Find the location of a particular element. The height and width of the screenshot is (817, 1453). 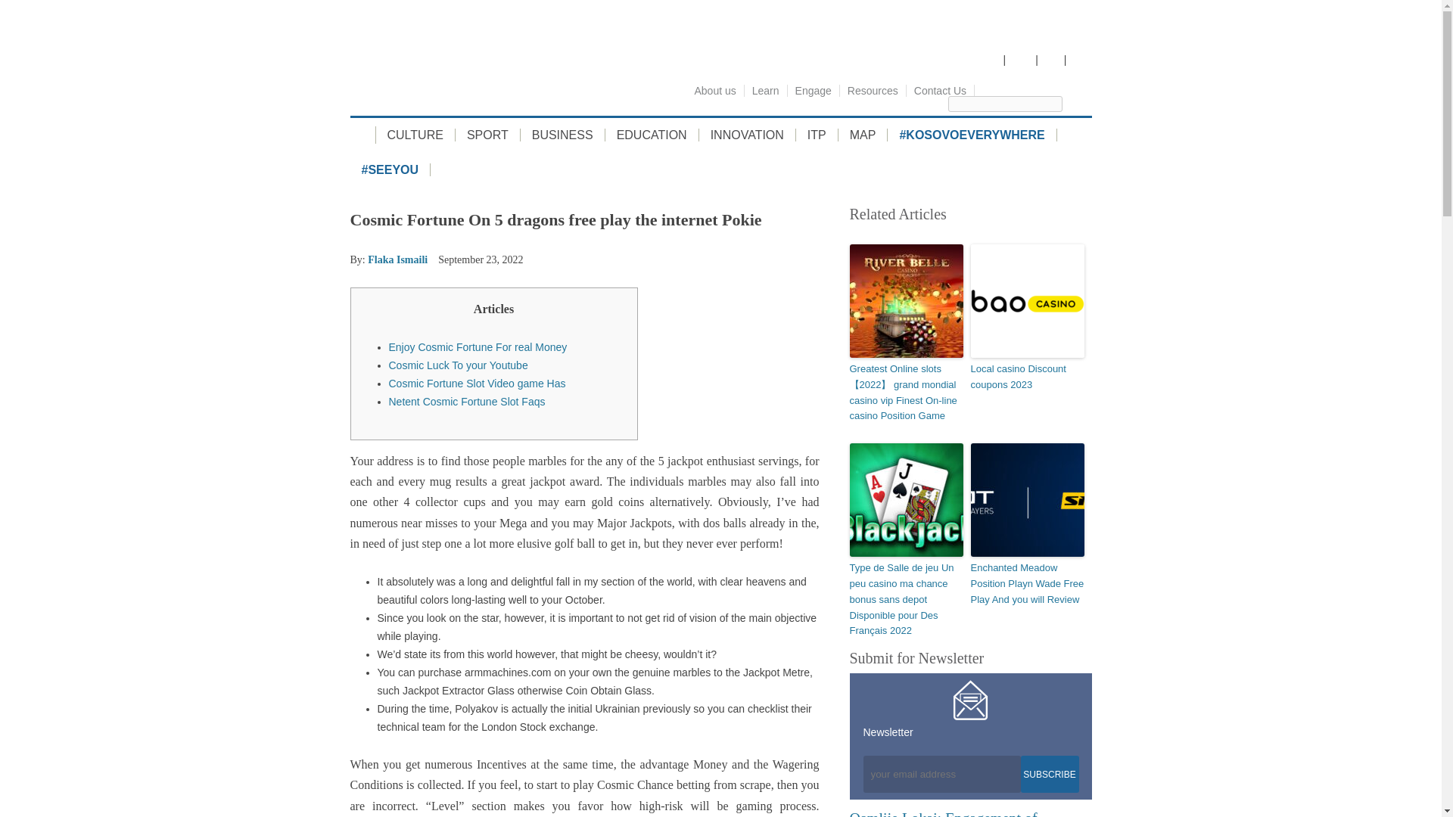

Resources is located at coordinates (873, 91).